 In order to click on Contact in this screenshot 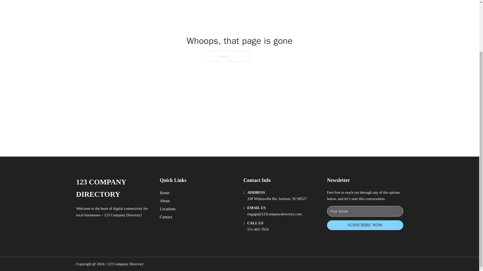, I will do `click(166, 217)`.